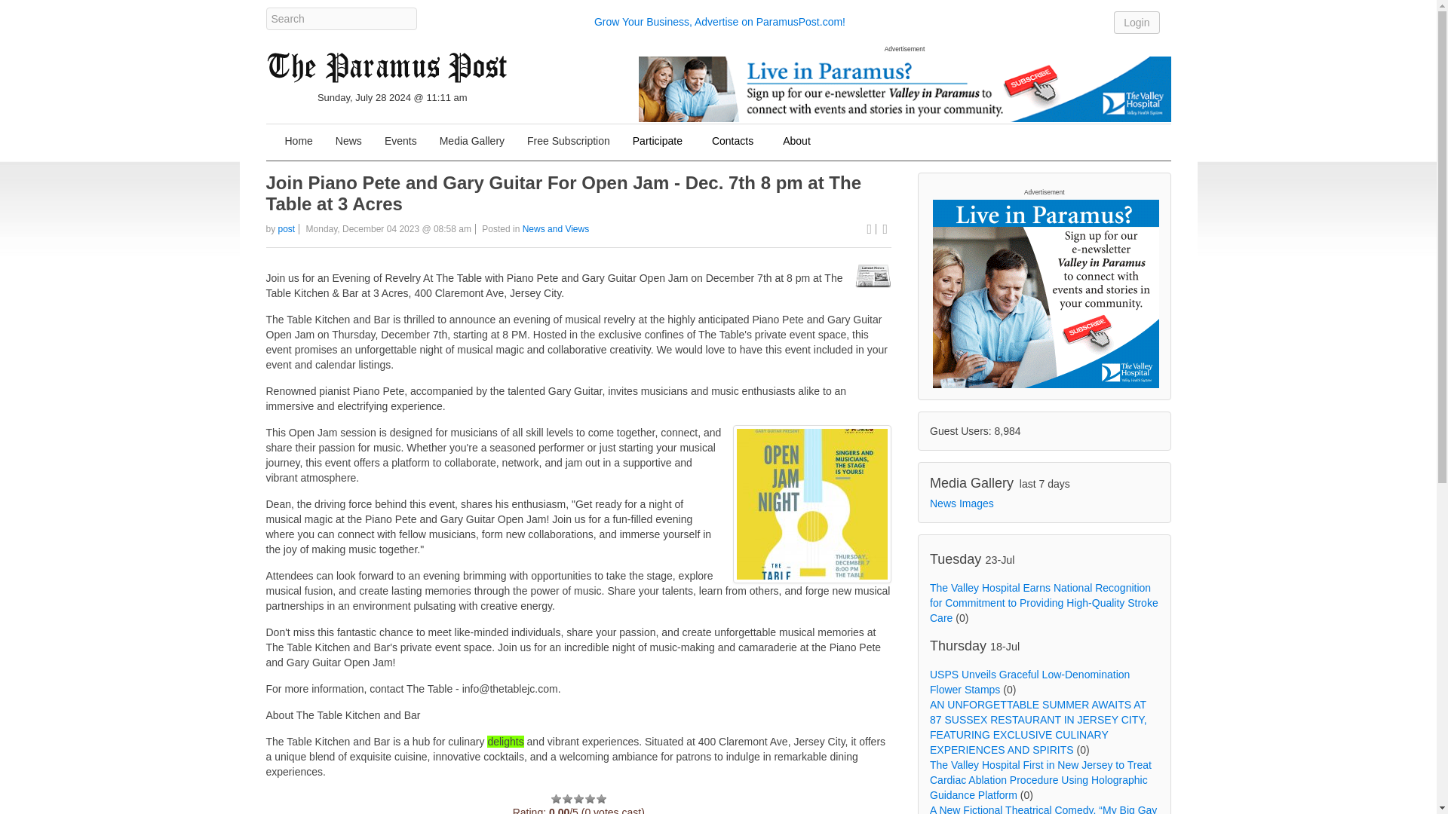 Image resolution: width=1448 pixels, height=814 pixels. Describe the element at coordinates (961, 503) in the screenshot. I see `News Images` at that location.